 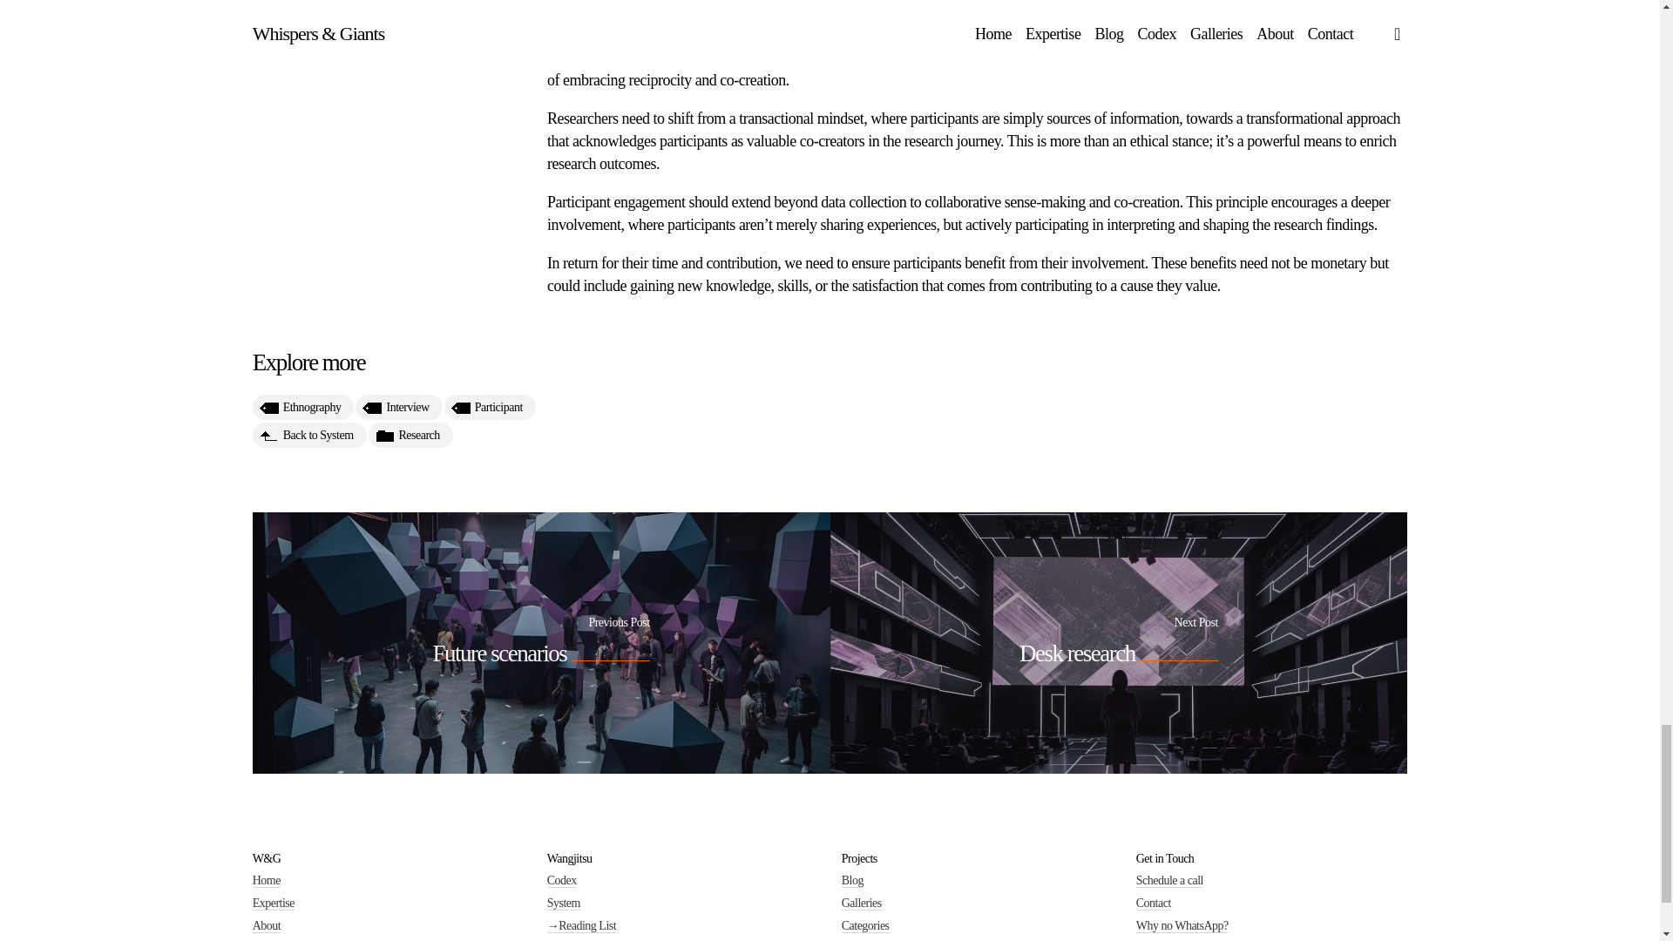 What do you see at coordinates (1169, 881) in the screenshot?
I see `Schedule a call` at bounding box center [1169, 881].